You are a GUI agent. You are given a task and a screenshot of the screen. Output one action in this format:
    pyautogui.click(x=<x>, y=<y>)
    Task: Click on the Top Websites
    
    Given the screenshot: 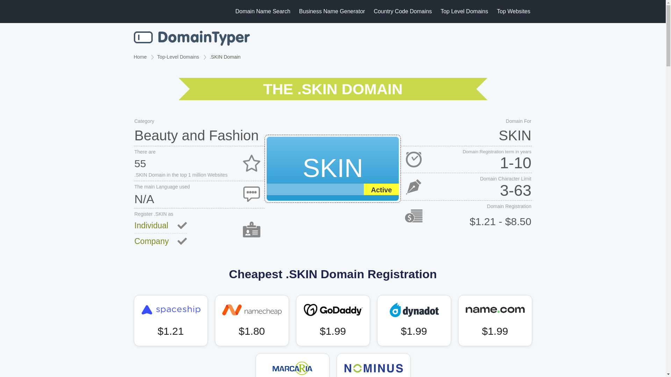 What is the action you would take?
    pyautogui.click(x=514, y=11)
    